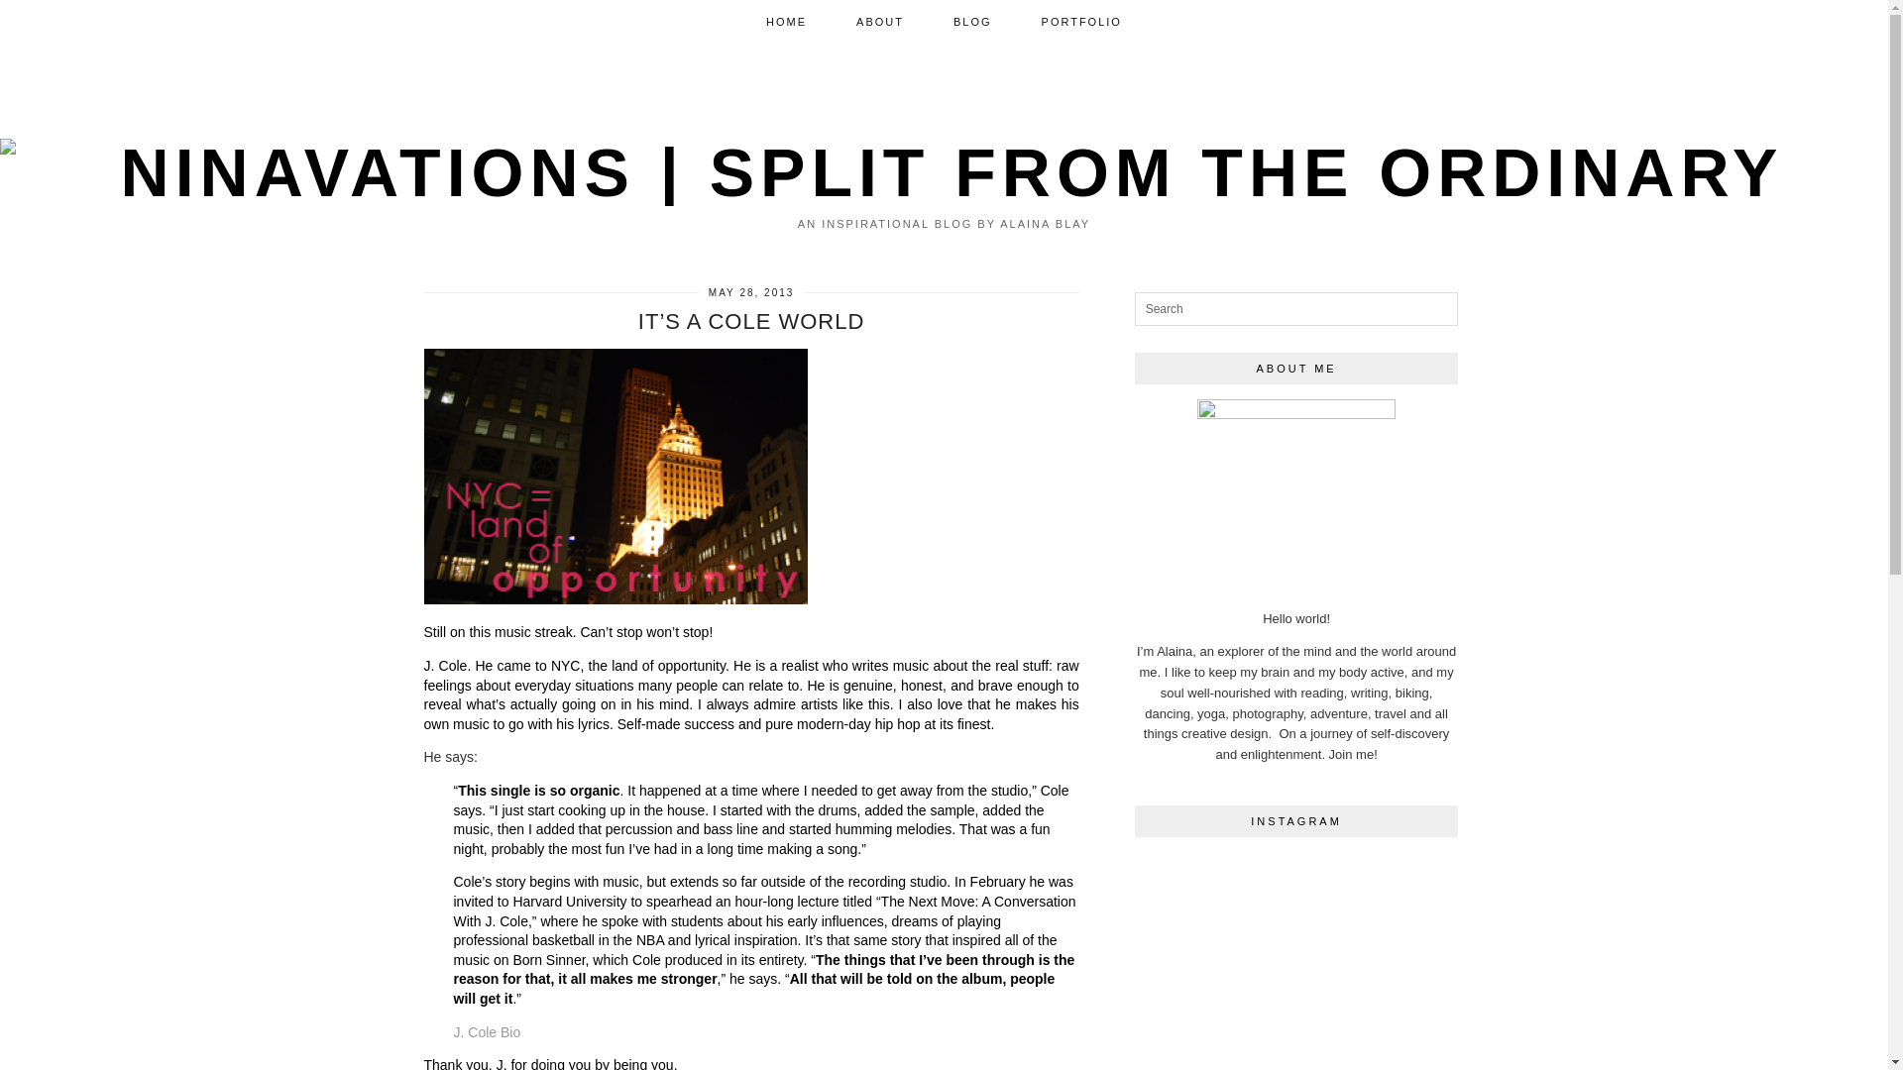  What do you see at coordinates (1081, 22) in the screenshot?
I see `PORTFOLIO` at bounding box center [1081, 22].